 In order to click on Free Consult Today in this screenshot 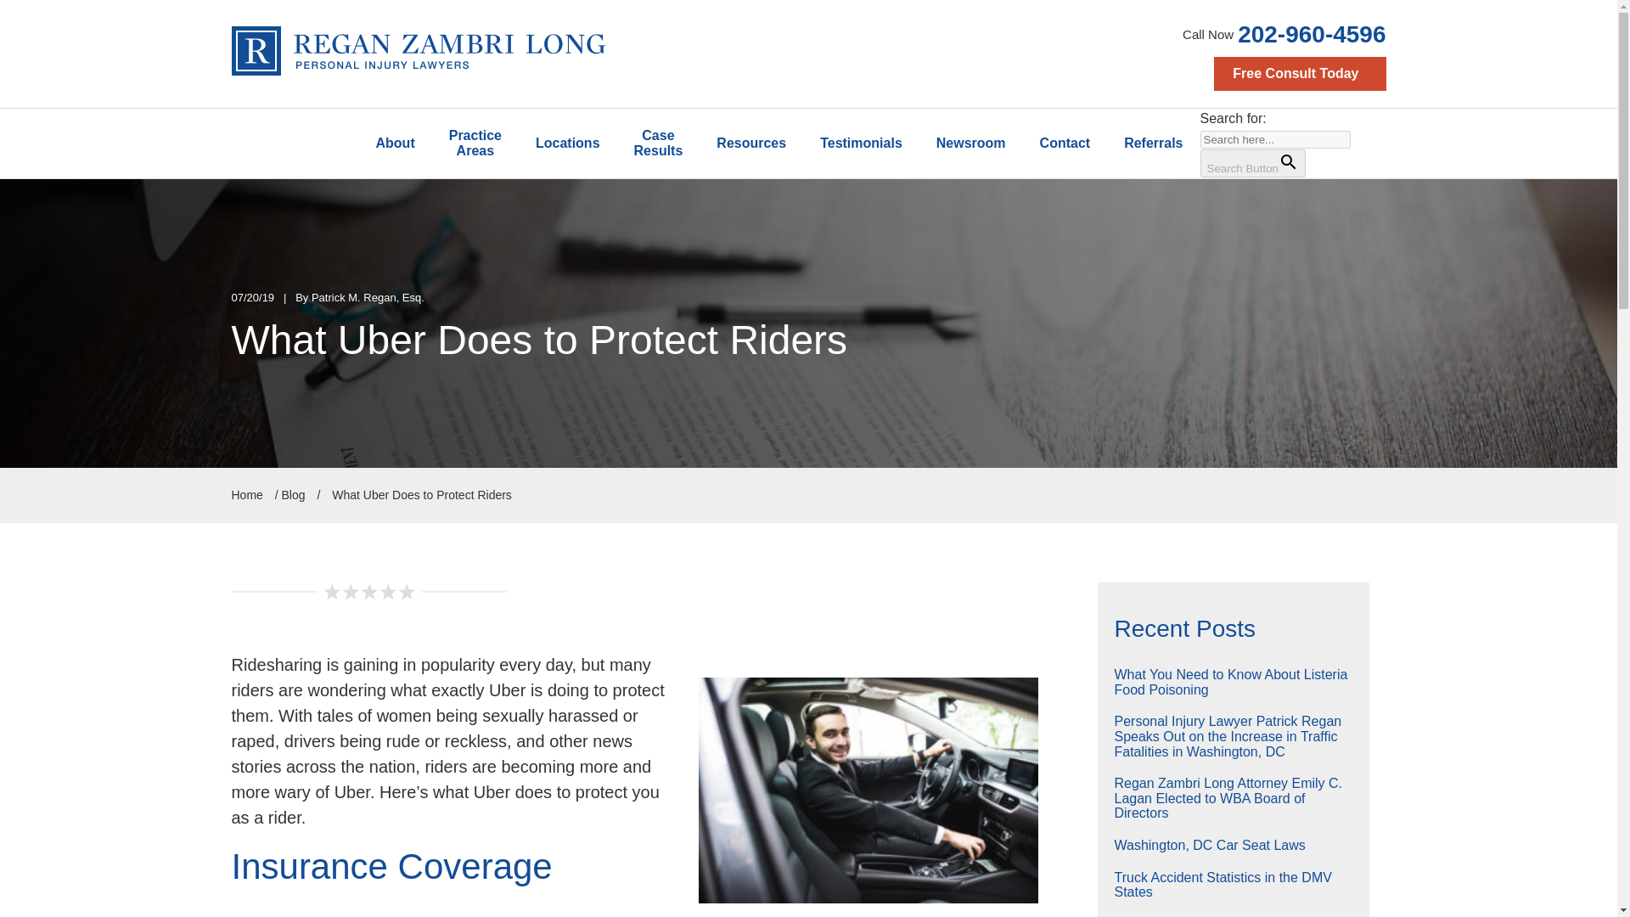, I will do `click(1300, 73)`.